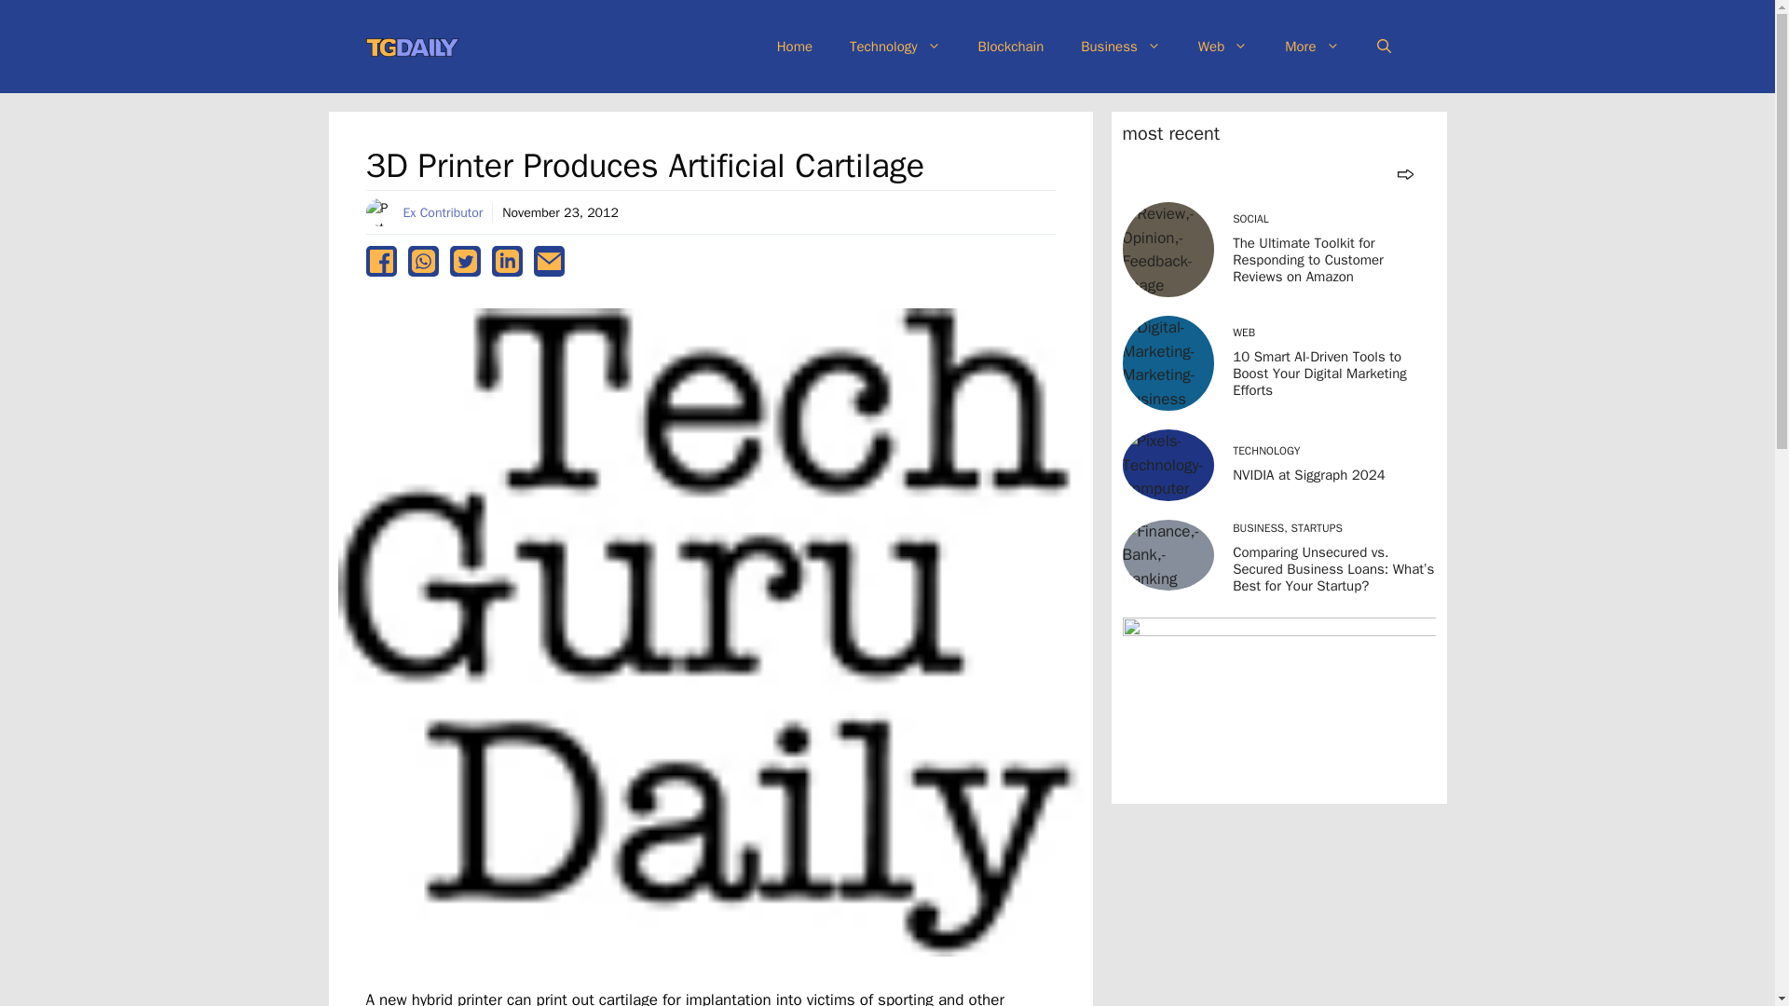 This screenshot has height=1006, width=1789. What do you see at coordinates (894, 47) in the screenshot?
I see `Technology` at bounding box center [894, 47].